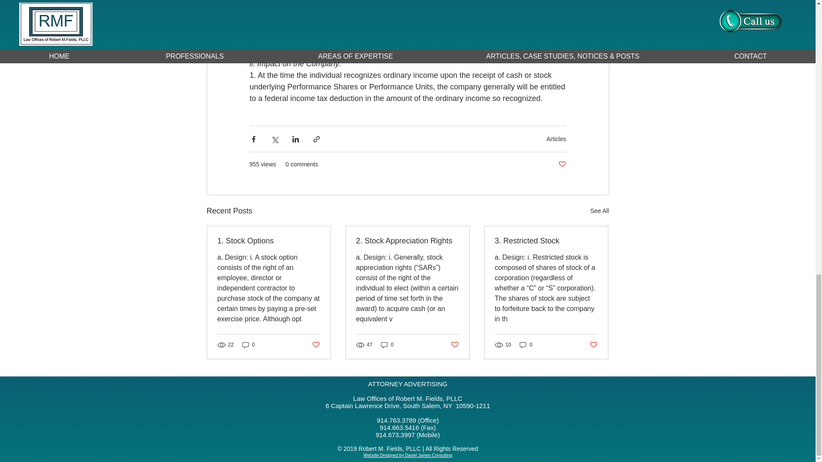 The width and height of the screenshot is (822, 462). What do you see at coordinates (407, 240) in the screenshot?
I see `2. Stock Appreciation Rights` at bounding box center [407, 240].